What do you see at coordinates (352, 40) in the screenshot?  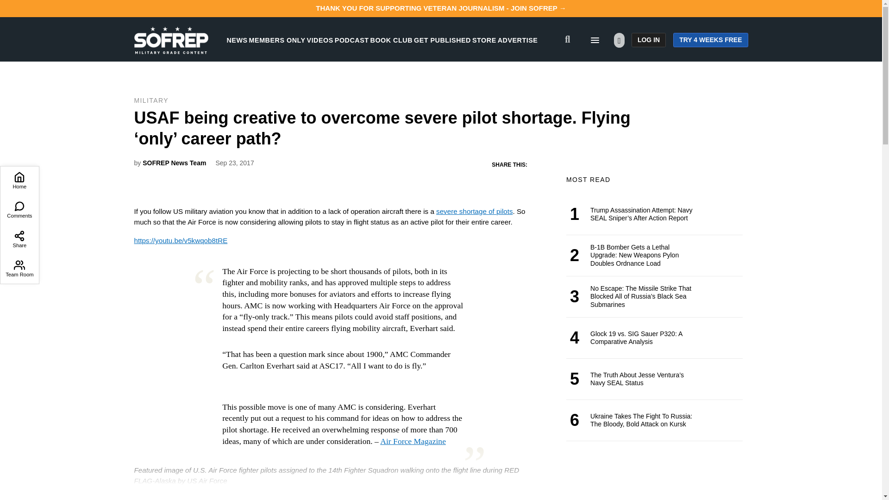 I see `PODCAST` at bounding box center [352, 40].